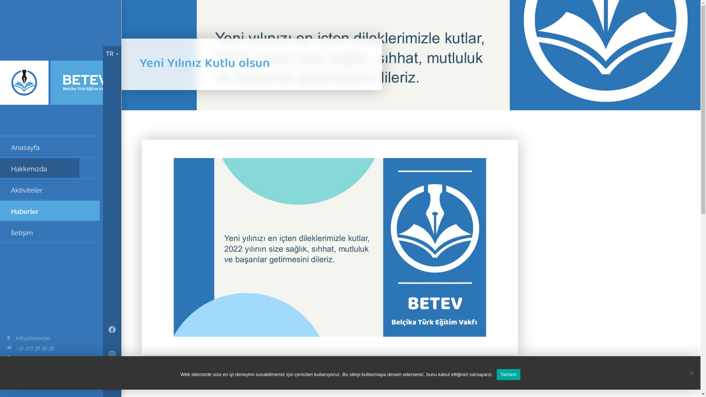 The height and width of the screenshot is (397, 706). I want to click on info@betev.be, so click(33, 338).